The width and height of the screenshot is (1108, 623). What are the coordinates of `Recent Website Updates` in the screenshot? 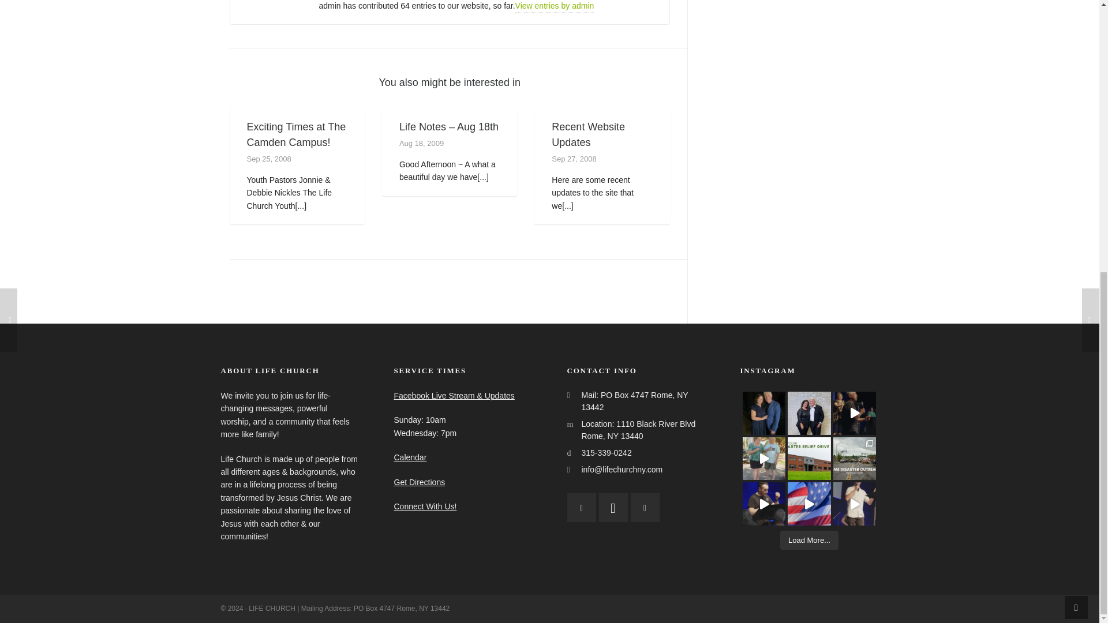 It's located at (588, 134).